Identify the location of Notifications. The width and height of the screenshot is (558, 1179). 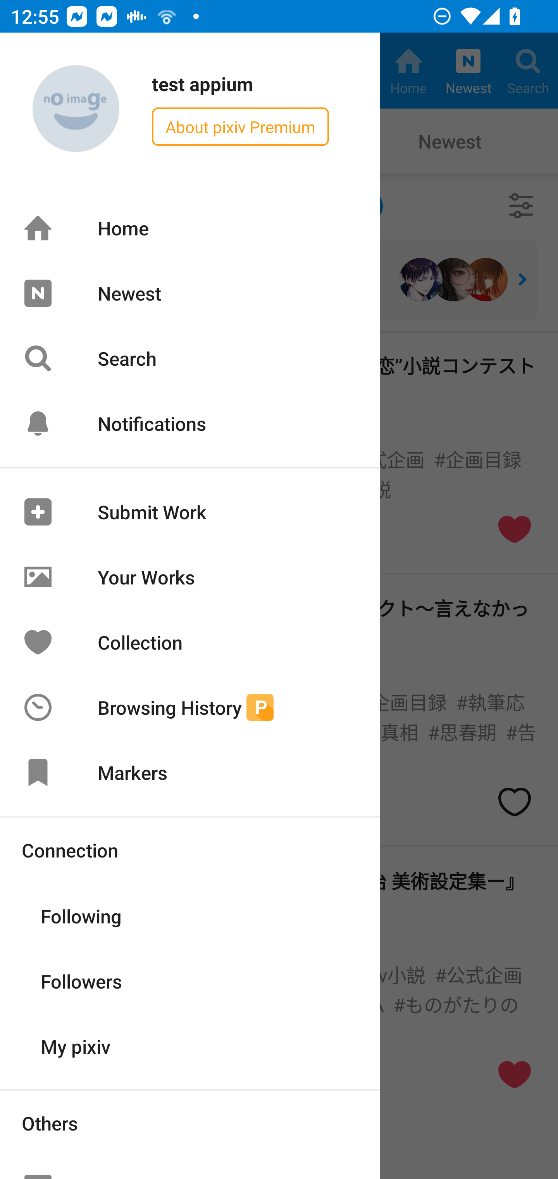
(190, 424).